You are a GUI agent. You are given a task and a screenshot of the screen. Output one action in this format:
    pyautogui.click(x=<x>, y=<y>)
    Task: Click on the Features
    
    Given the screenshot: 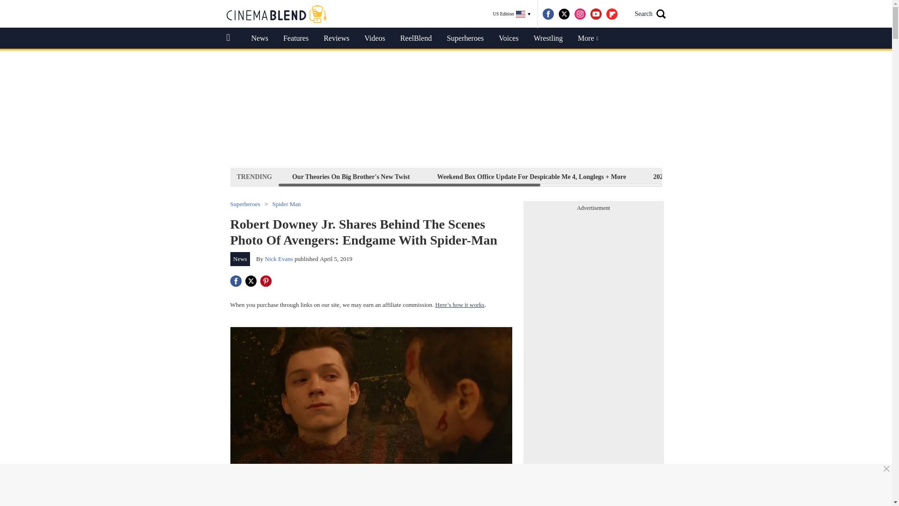 What is the action you would take?
    pyautogui.click(x=296, y=38)
    